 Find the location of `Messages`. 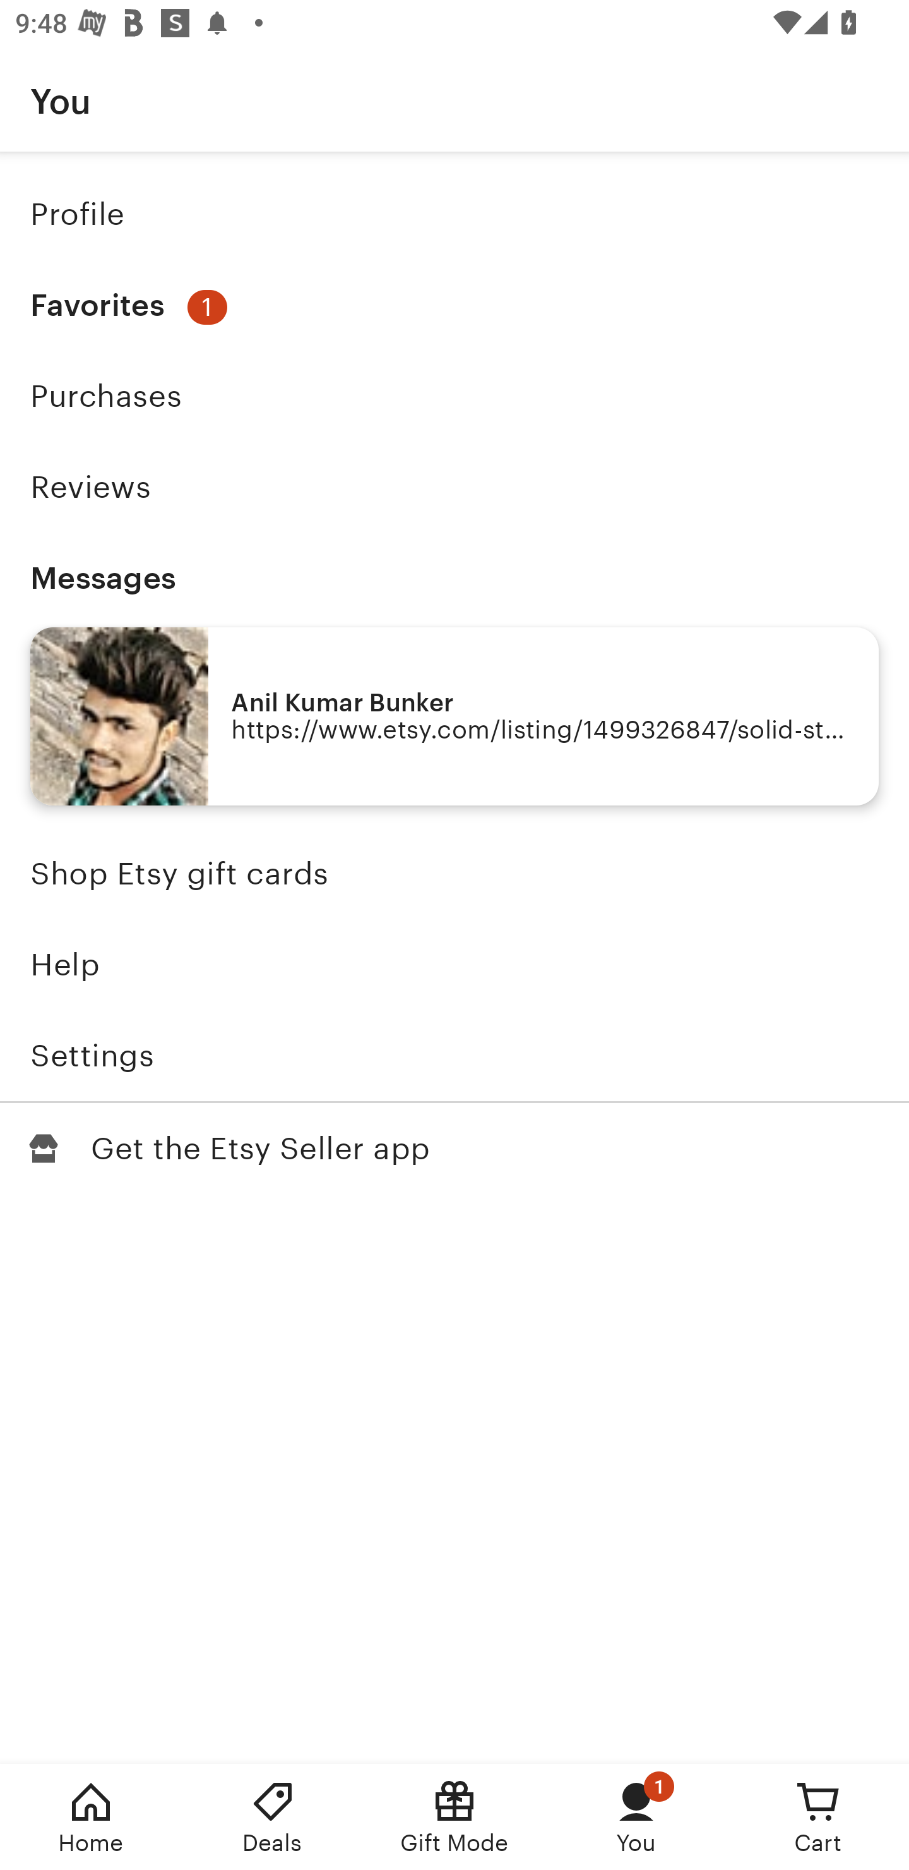

Messages is located at coordinates (454, 577).